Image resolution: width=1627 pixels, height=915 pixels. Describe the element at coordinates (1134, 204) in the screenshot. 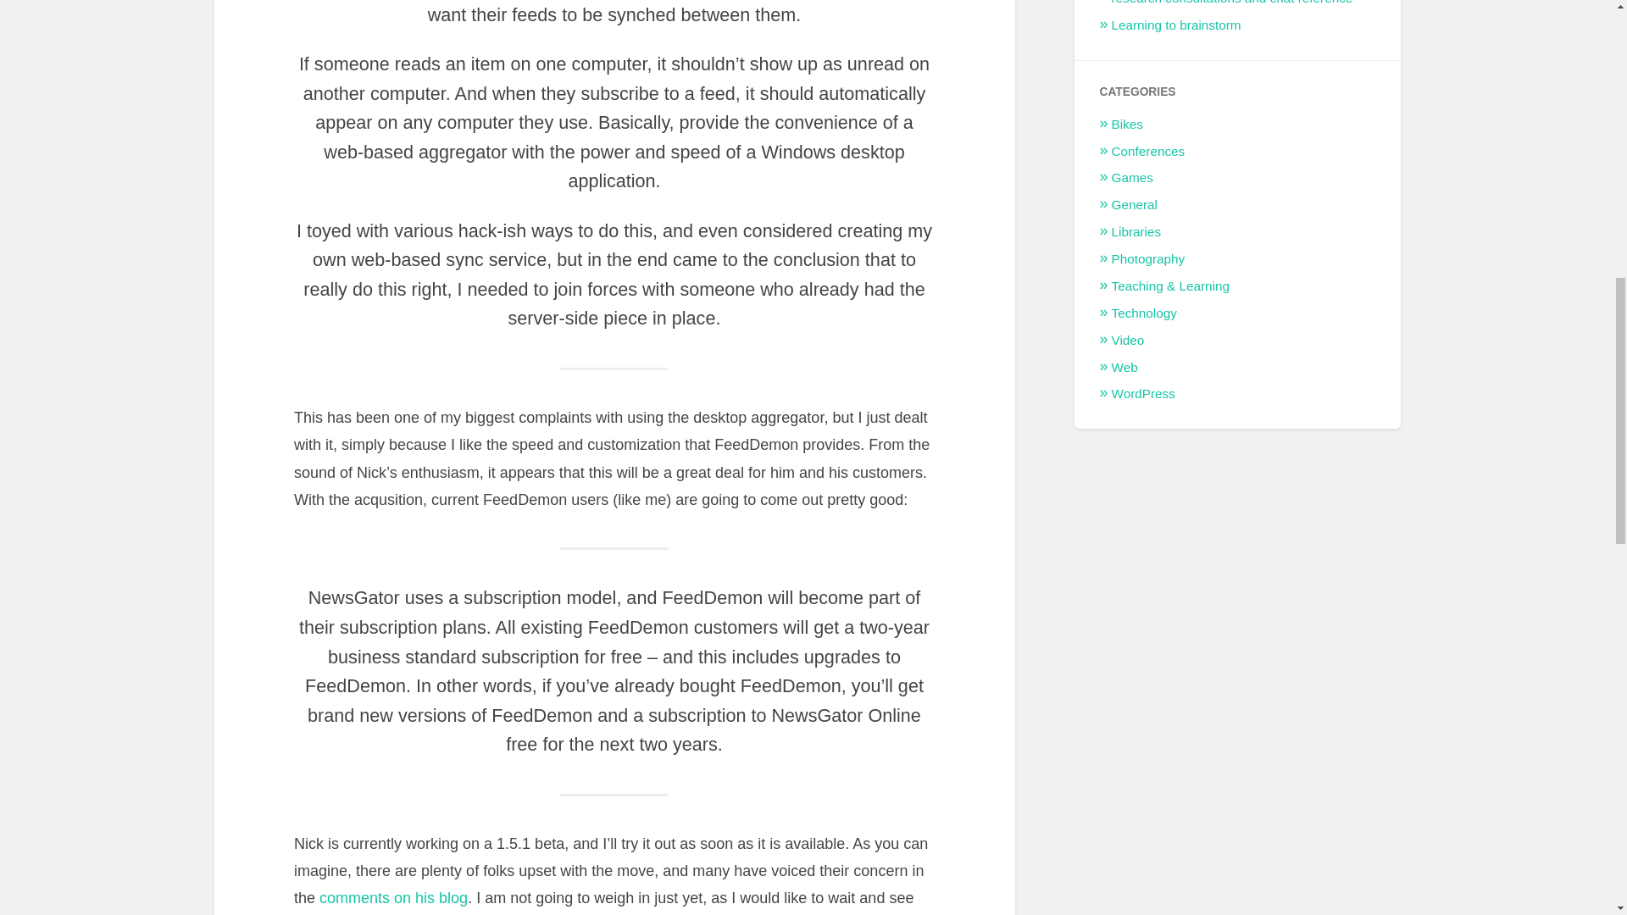

I see `General` at that location.